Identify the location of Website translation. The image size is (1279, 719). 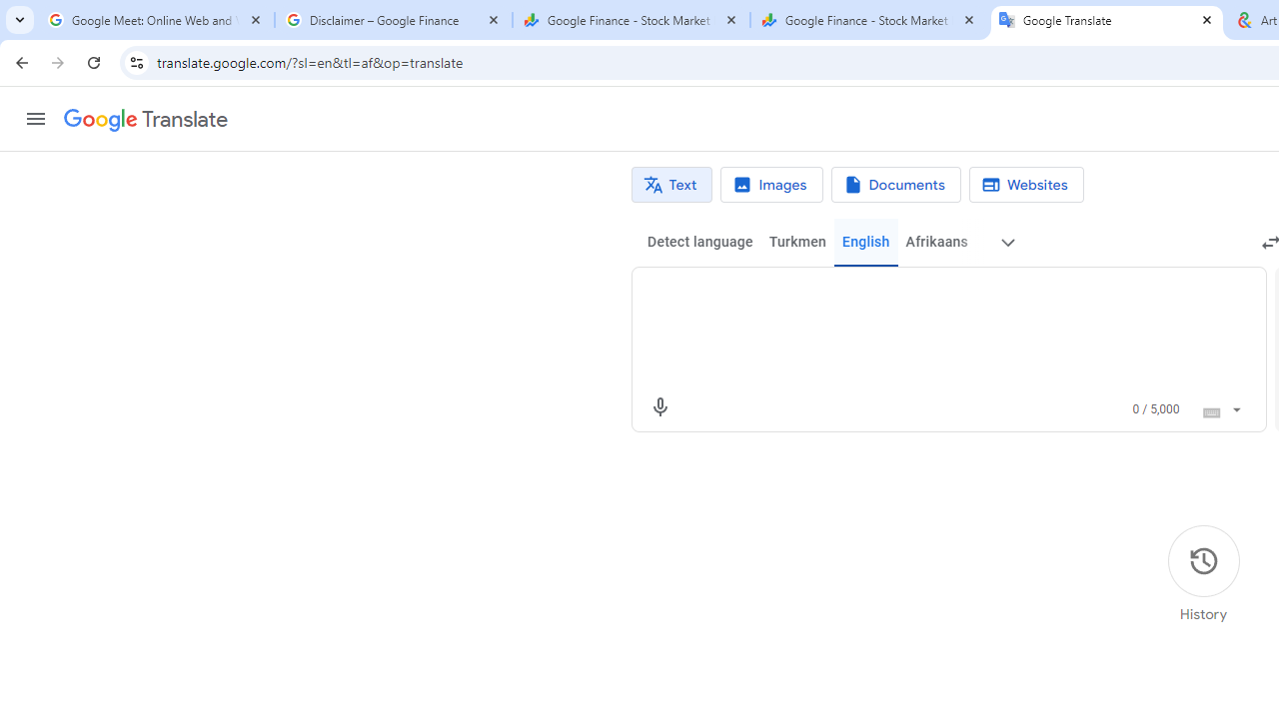
(1025, 185).